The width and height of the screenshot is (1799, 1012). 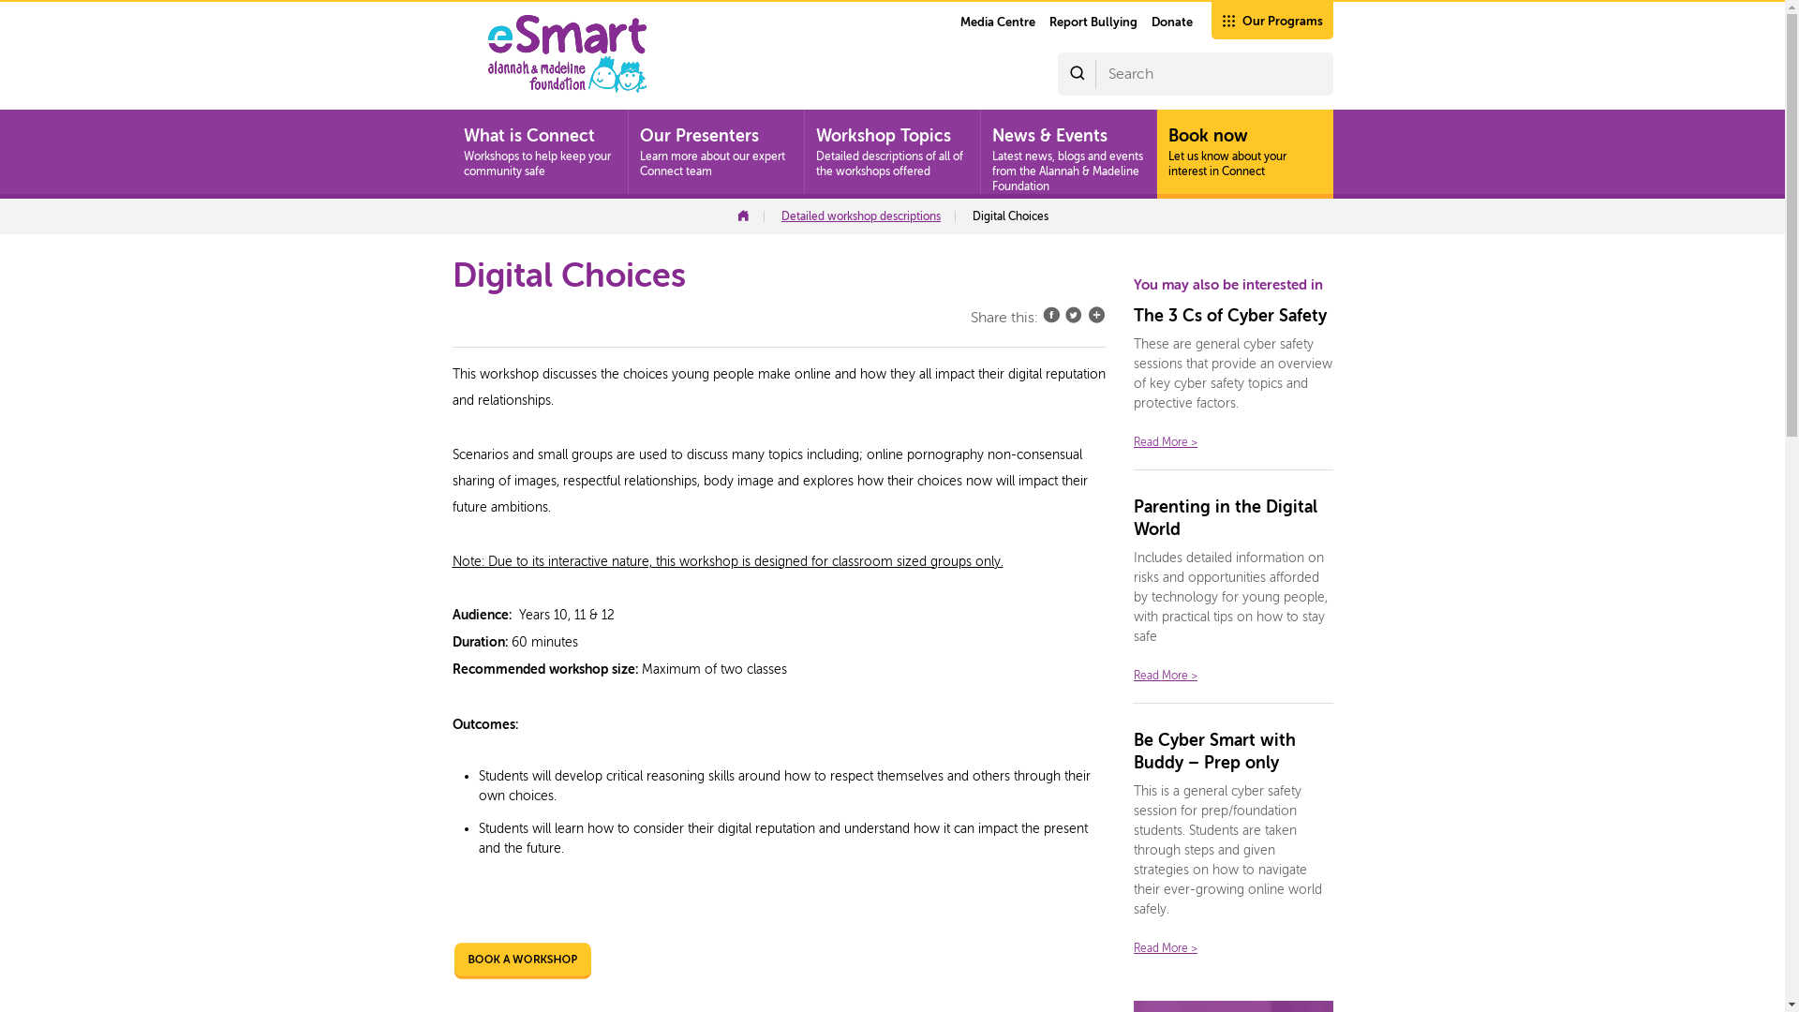 I want to click on Detailed workshop descriptions, so click(x=869, y=216).